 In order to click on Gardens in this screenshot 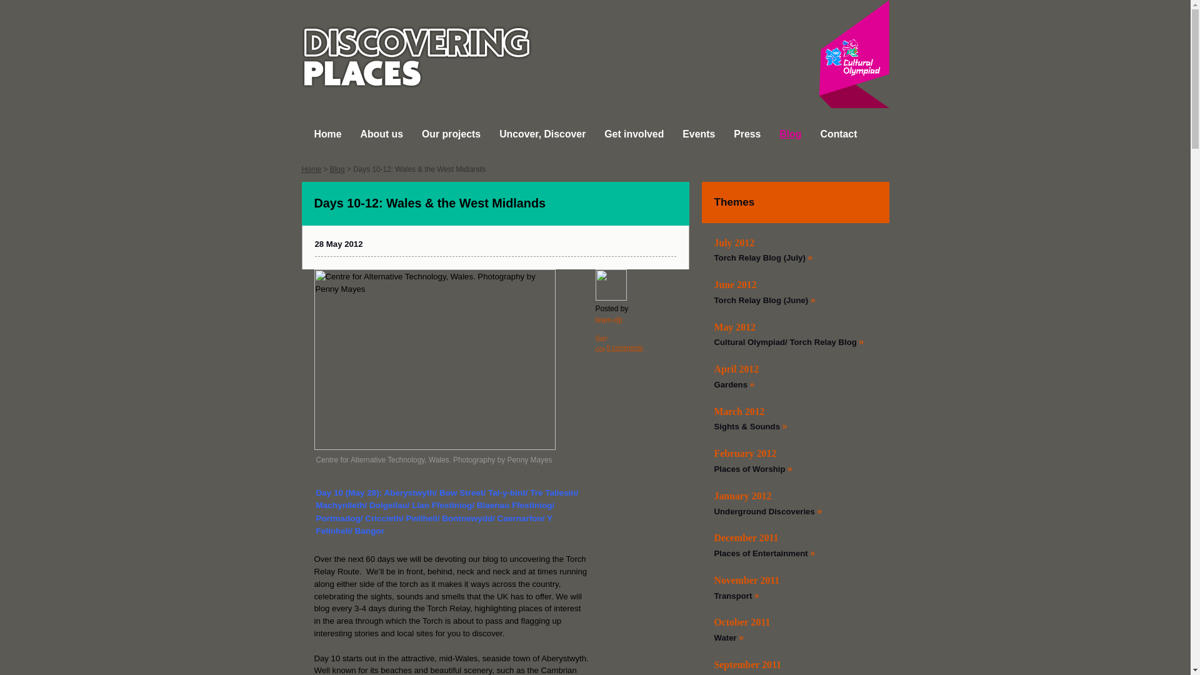, I will do `click(731, 385)`.